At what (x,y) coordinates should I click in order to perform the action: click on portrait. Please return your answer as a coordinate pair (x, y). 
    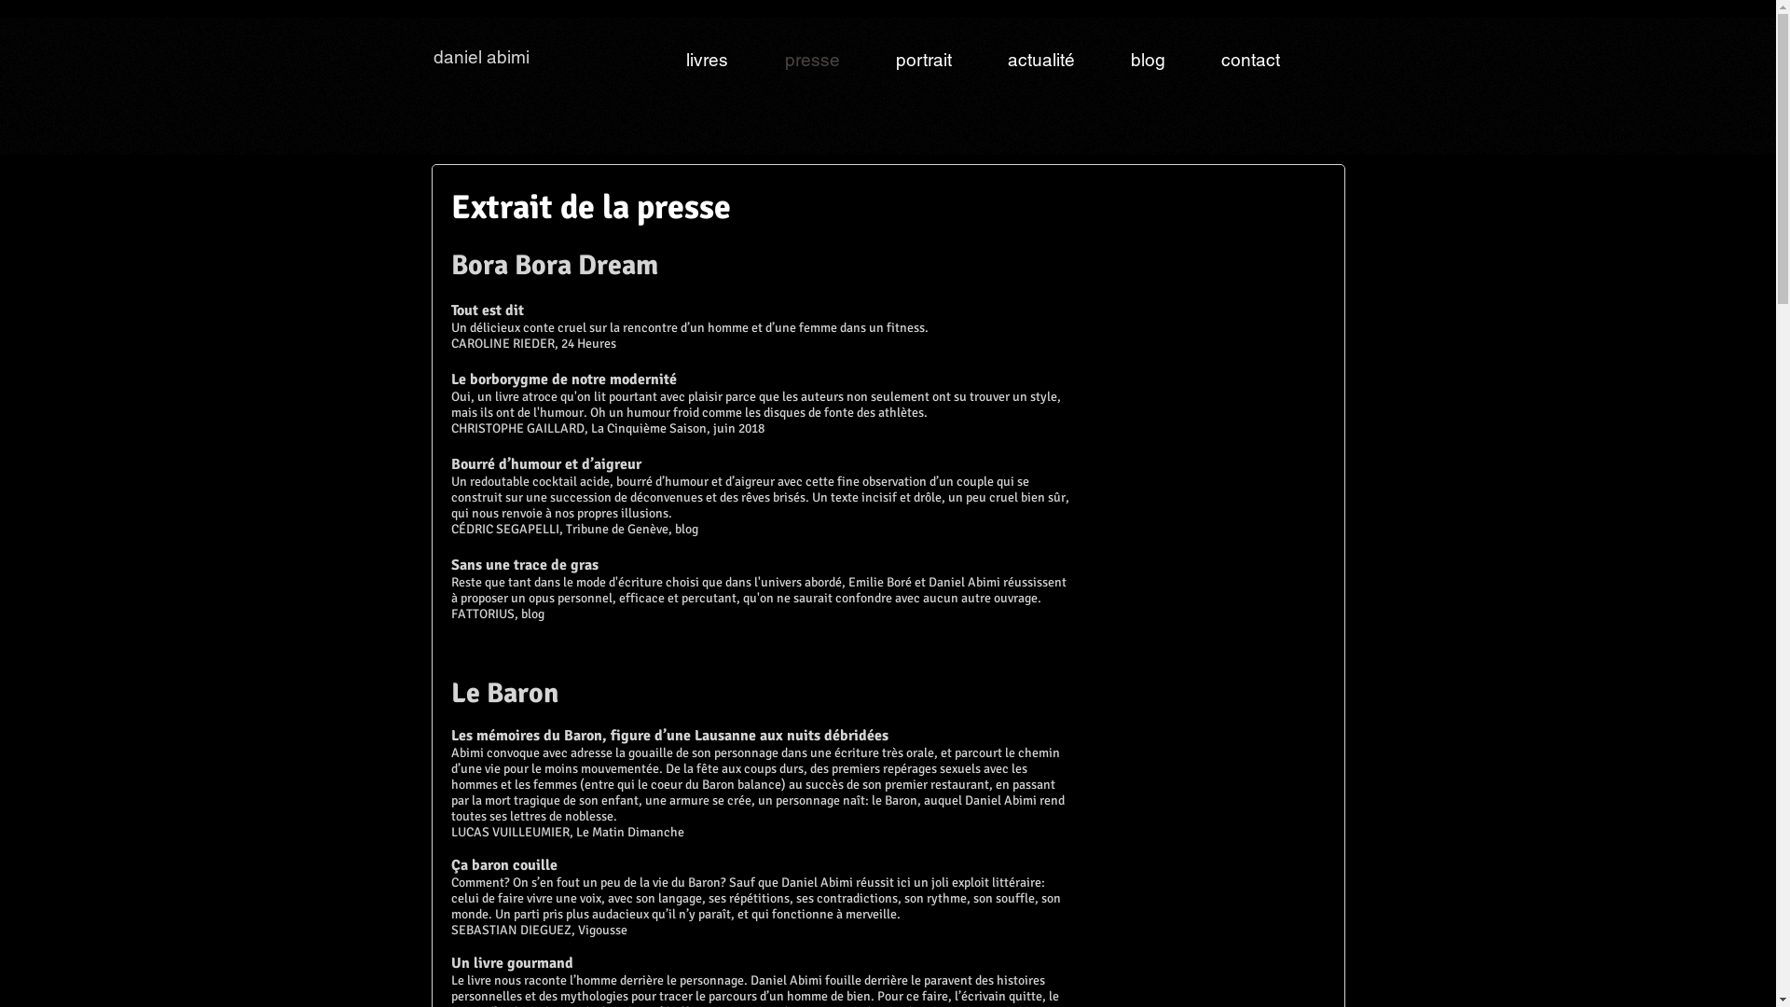
    Looking at the image, I should click on (906, 60).